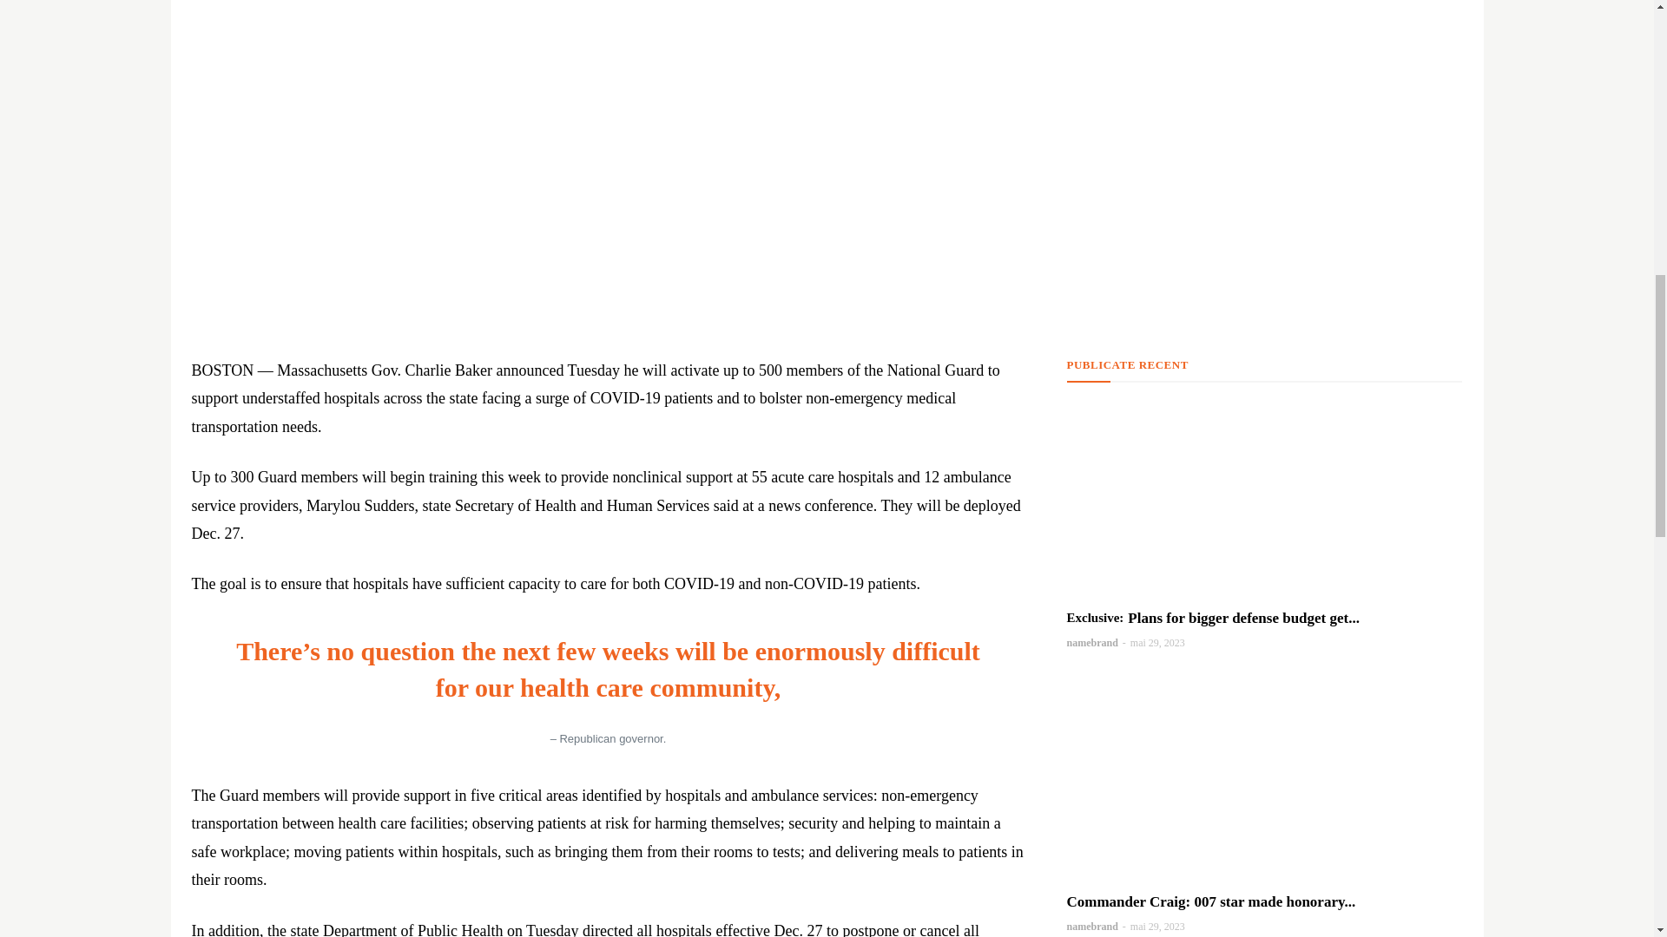 The image size is (1667, 937). I want to click on Commander Craig: 007 star made honorary Royal Navy officer, so click(1210, 901).